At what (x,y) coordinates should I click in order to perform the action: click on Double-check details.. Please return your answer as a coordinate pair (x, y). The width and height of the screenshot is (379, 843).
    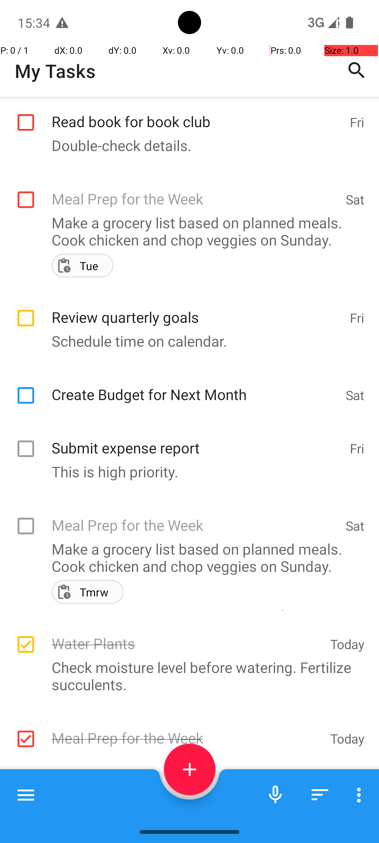
    Looking at the image, I should click on (186, 145).